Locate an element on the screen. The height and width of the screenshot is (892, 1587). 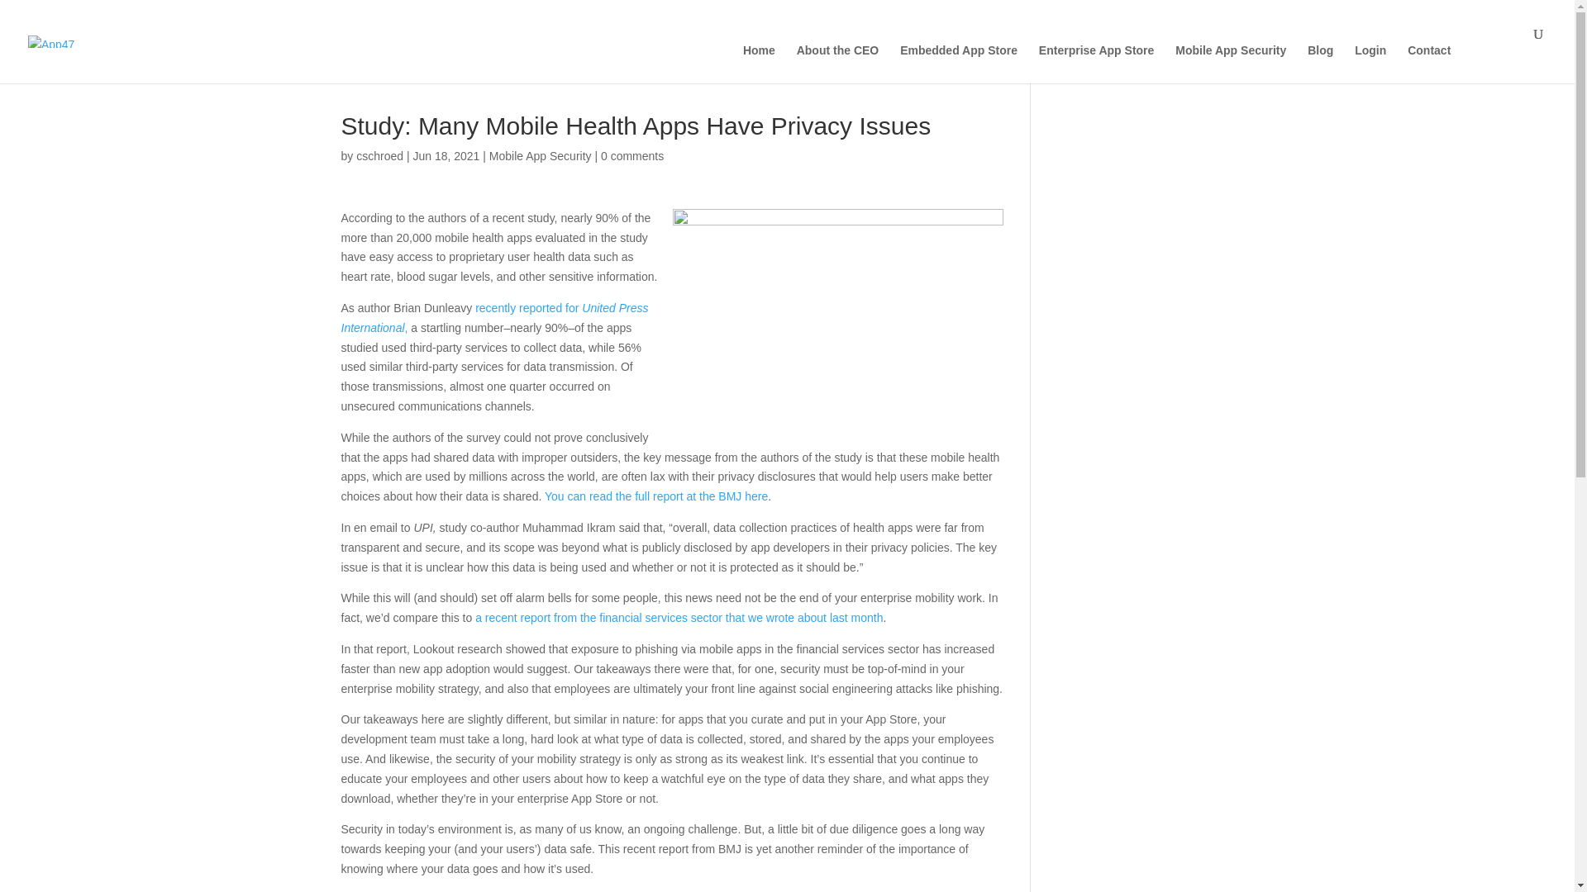
Posts by cschroed is located at coordinates (379, 155).